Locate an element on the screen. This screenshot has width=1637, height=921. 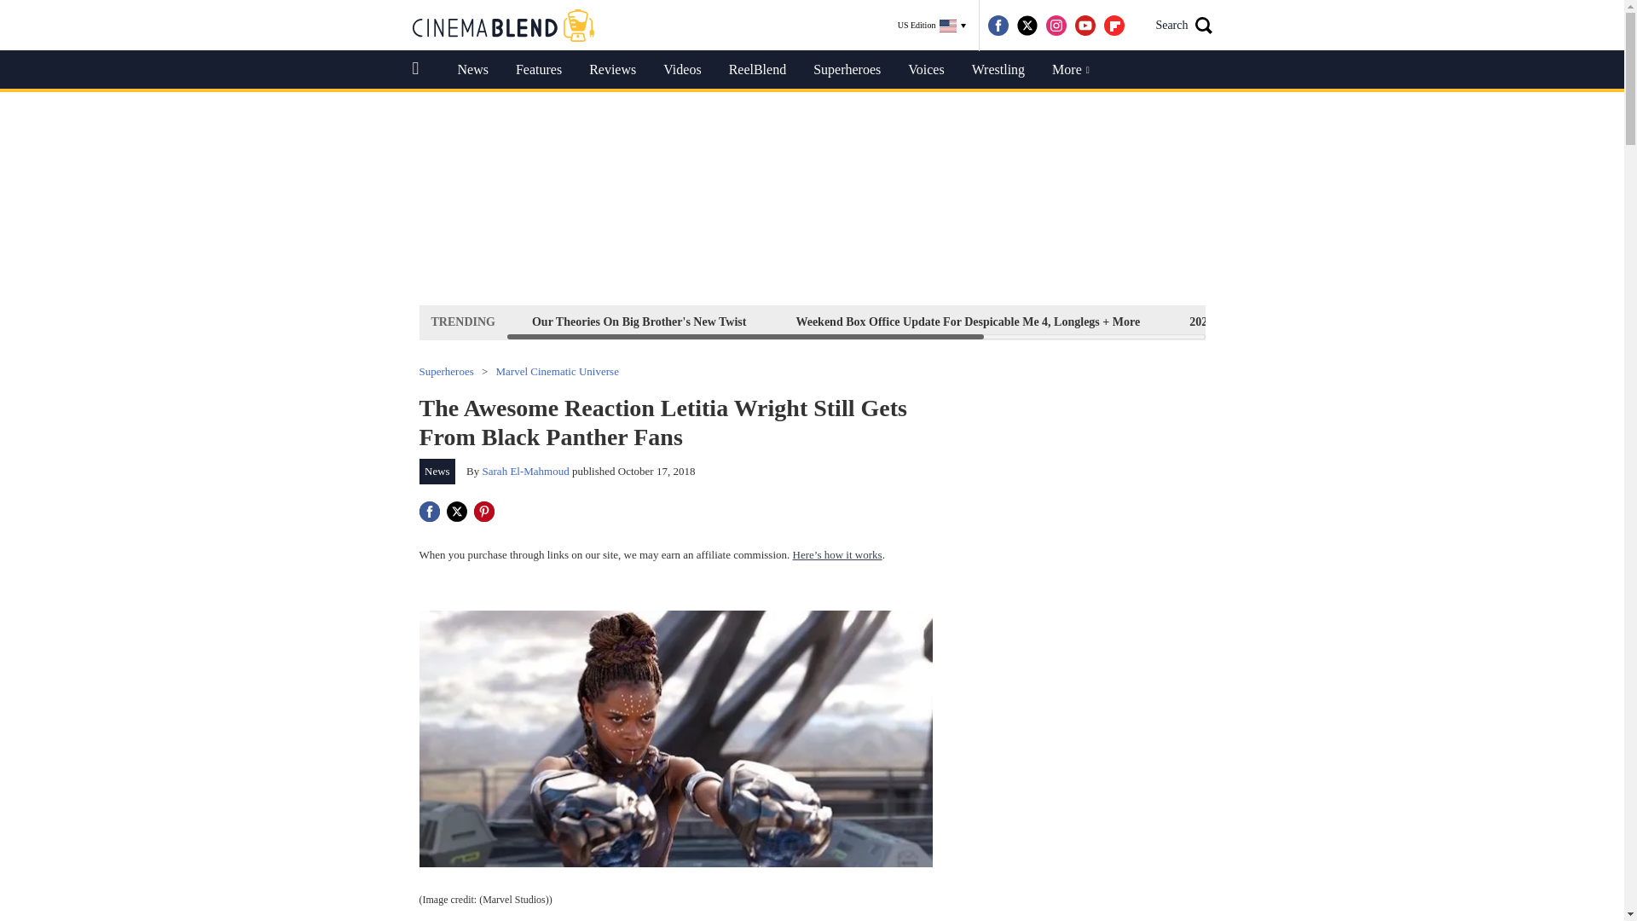
Features is located at coordinates (539, 70).